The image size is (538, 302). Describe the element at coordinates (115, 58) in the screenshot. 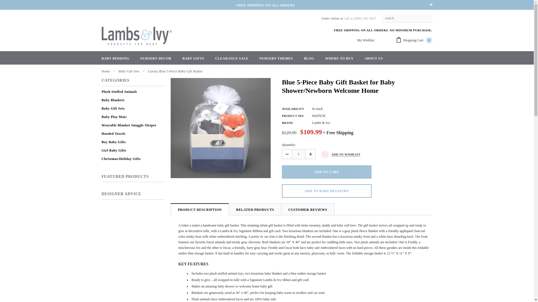

I see `BABY BEDDING` at that location.